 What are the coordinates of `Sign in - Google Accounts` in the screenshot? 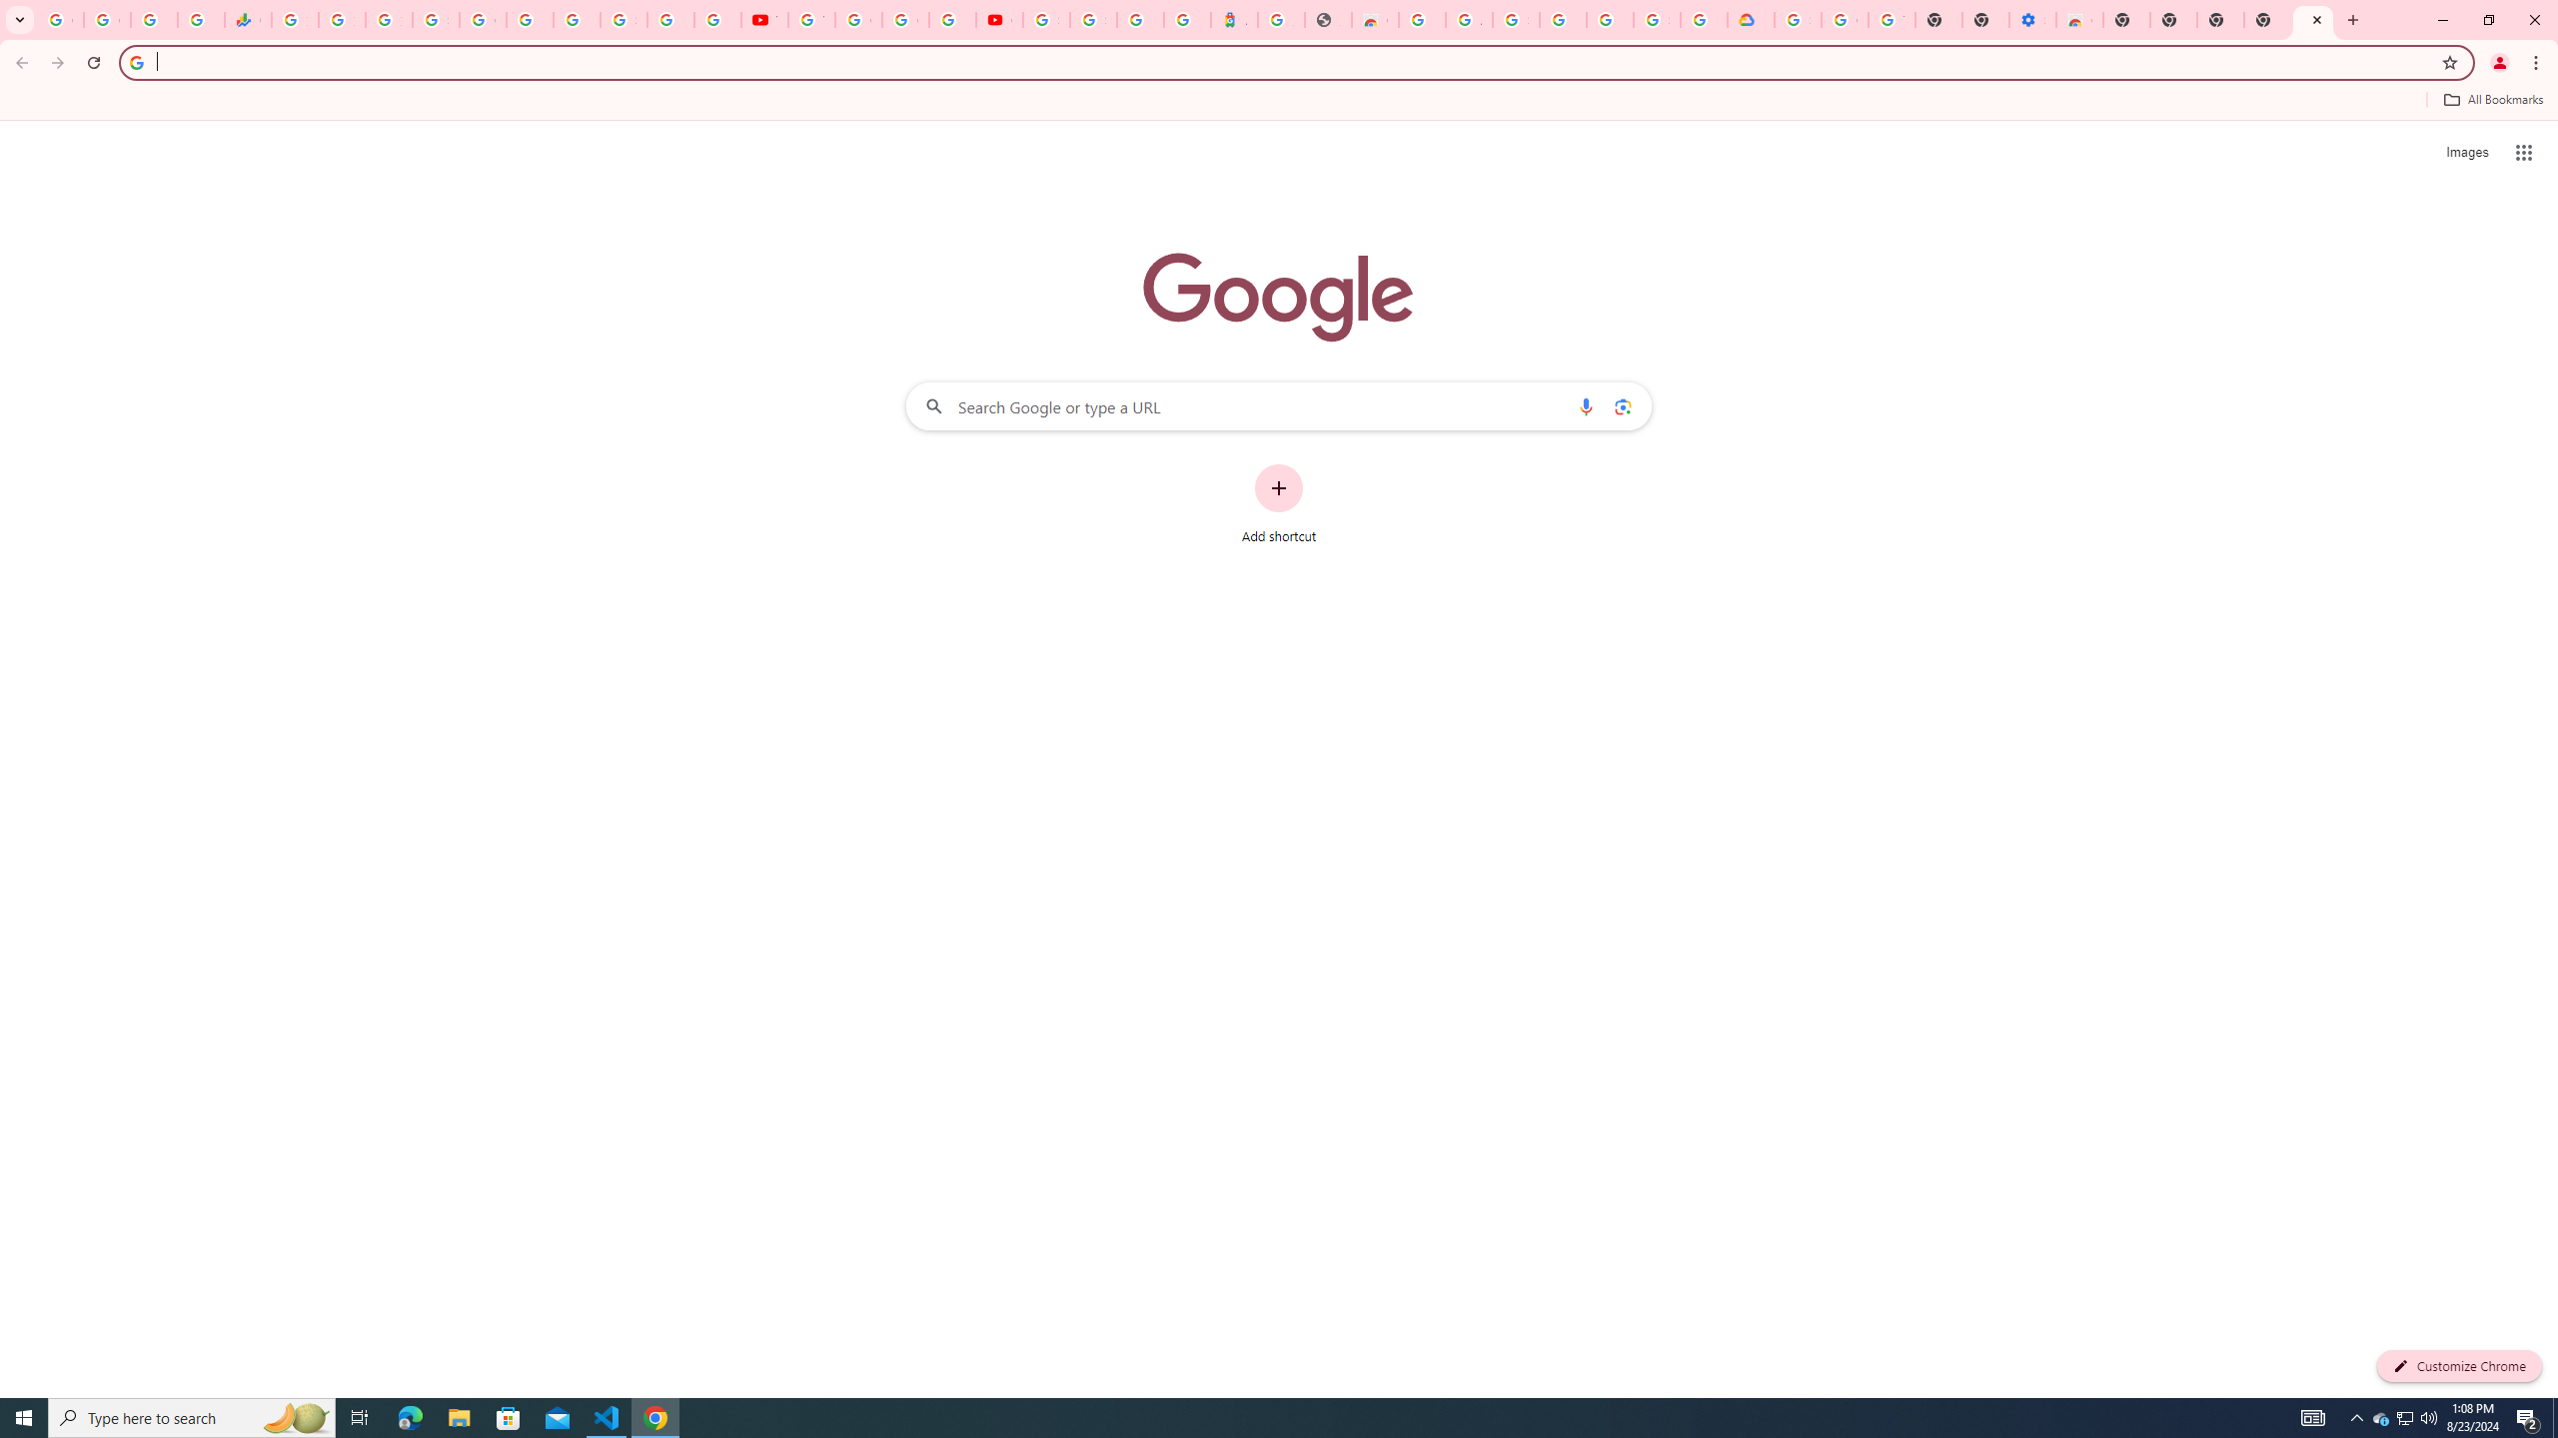 It's located at (1798, 20).